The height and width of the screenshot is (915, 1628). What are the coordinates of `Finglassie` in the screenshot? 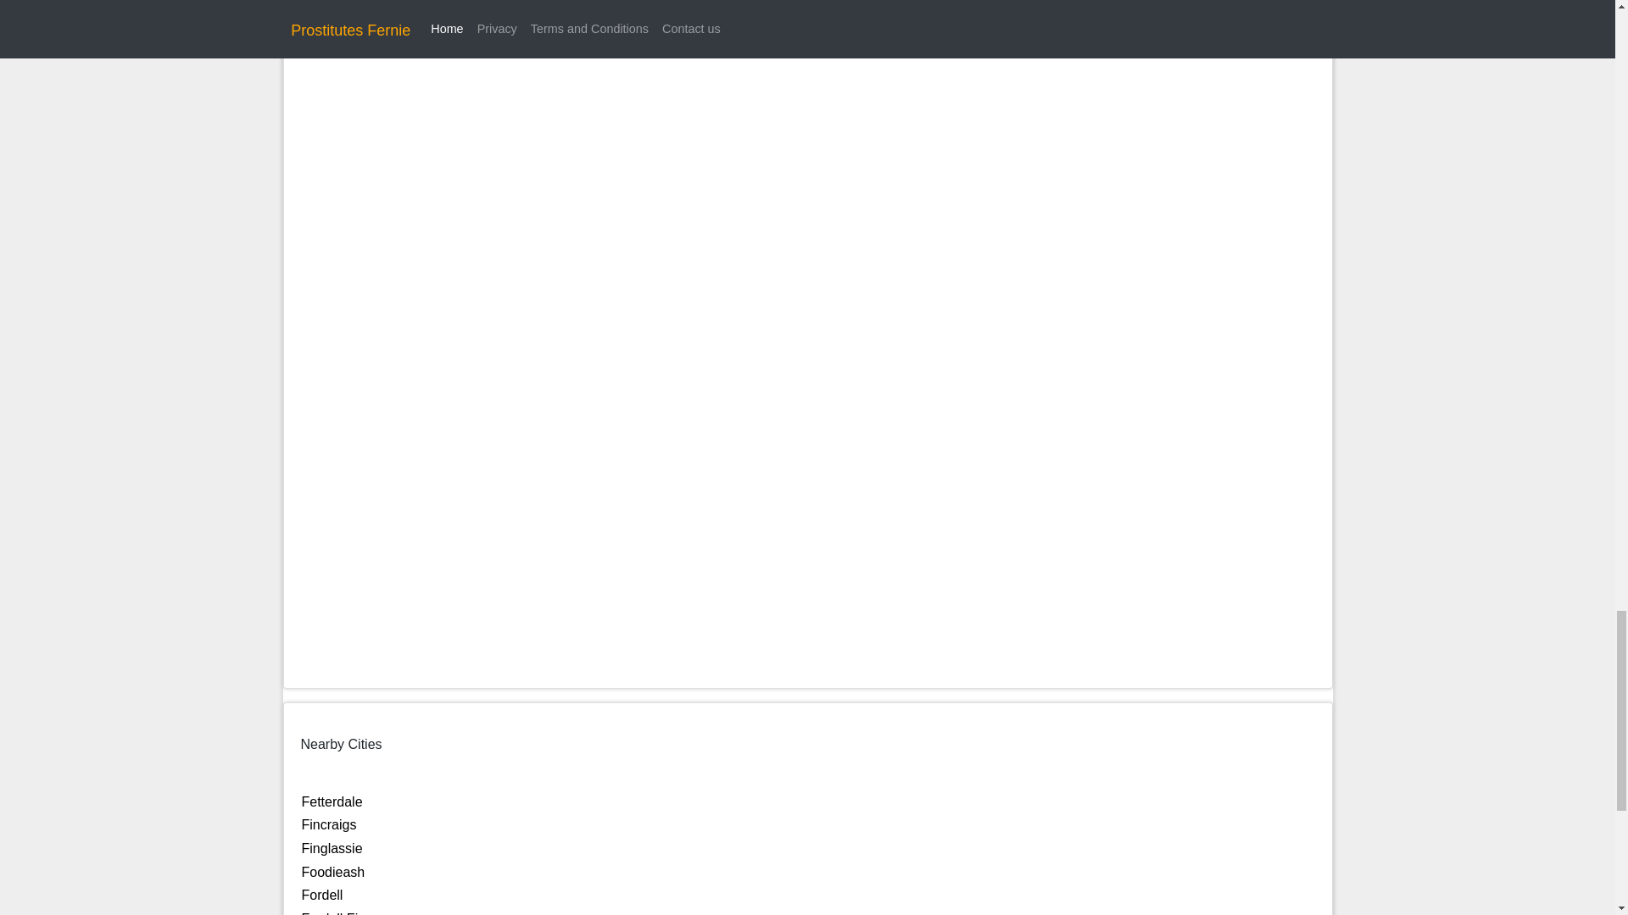 It's located at (332, 847).